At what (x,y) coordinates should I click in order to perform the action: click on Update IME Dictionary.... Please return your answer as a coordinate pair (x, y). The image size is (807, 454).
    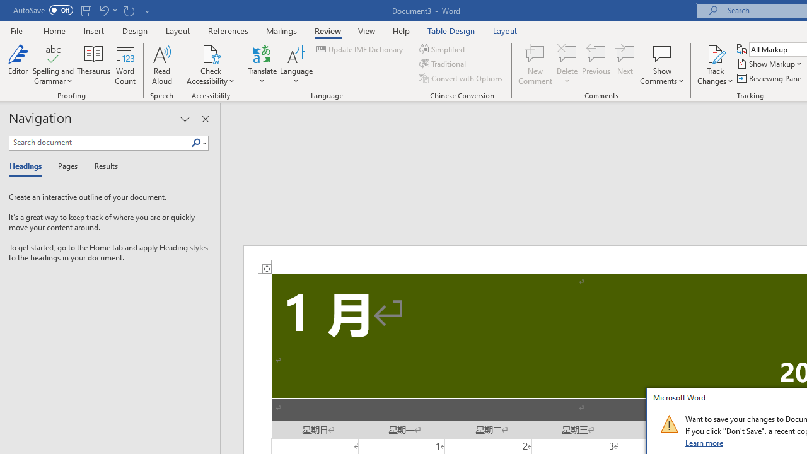
    Looking at the image, I should click on (361, 49).